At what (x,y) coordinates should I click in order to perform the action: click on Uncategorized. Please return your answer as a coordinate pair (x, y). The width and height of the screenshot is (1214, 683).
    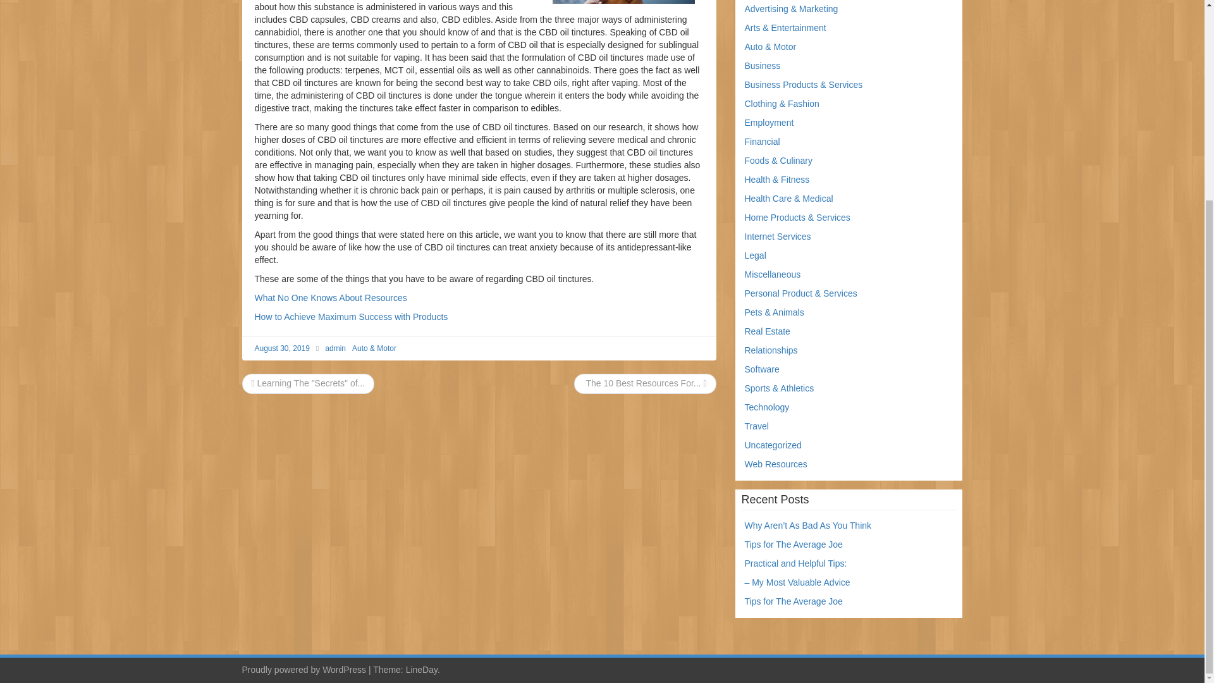
    Looking at the image, I should click on (773, 445).